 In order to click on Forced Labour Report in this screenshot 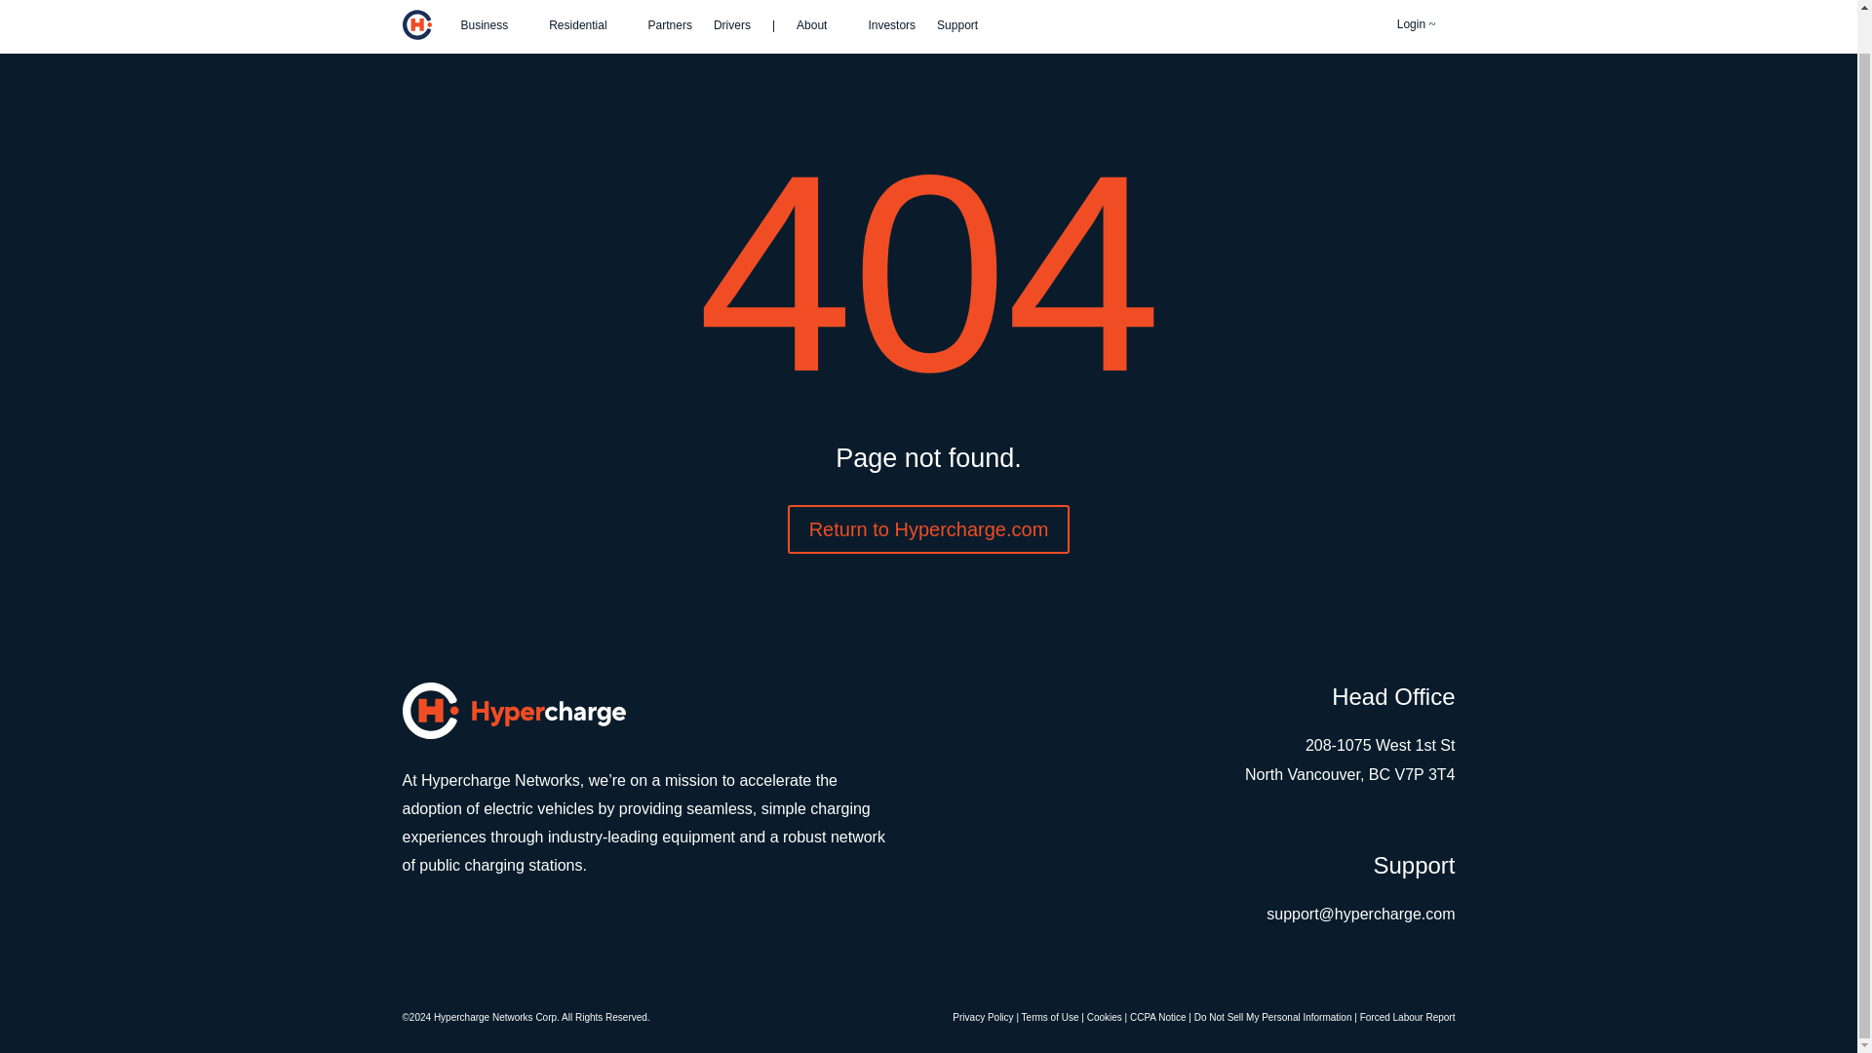, I will do `click(1408, 1016)`.